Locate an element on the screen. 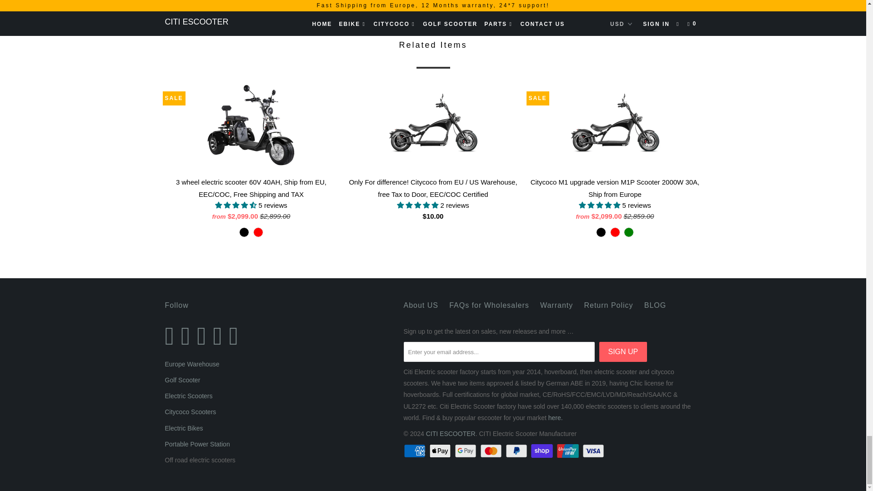  Sign Up is located at coordinates (623, 351).